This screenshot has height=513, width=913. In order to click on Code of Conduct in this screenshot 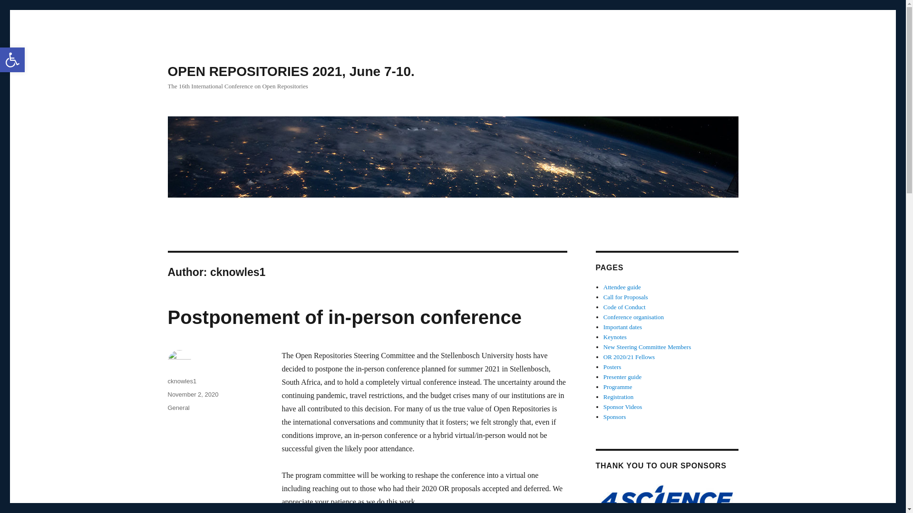, I will do `click(624, 307)`.